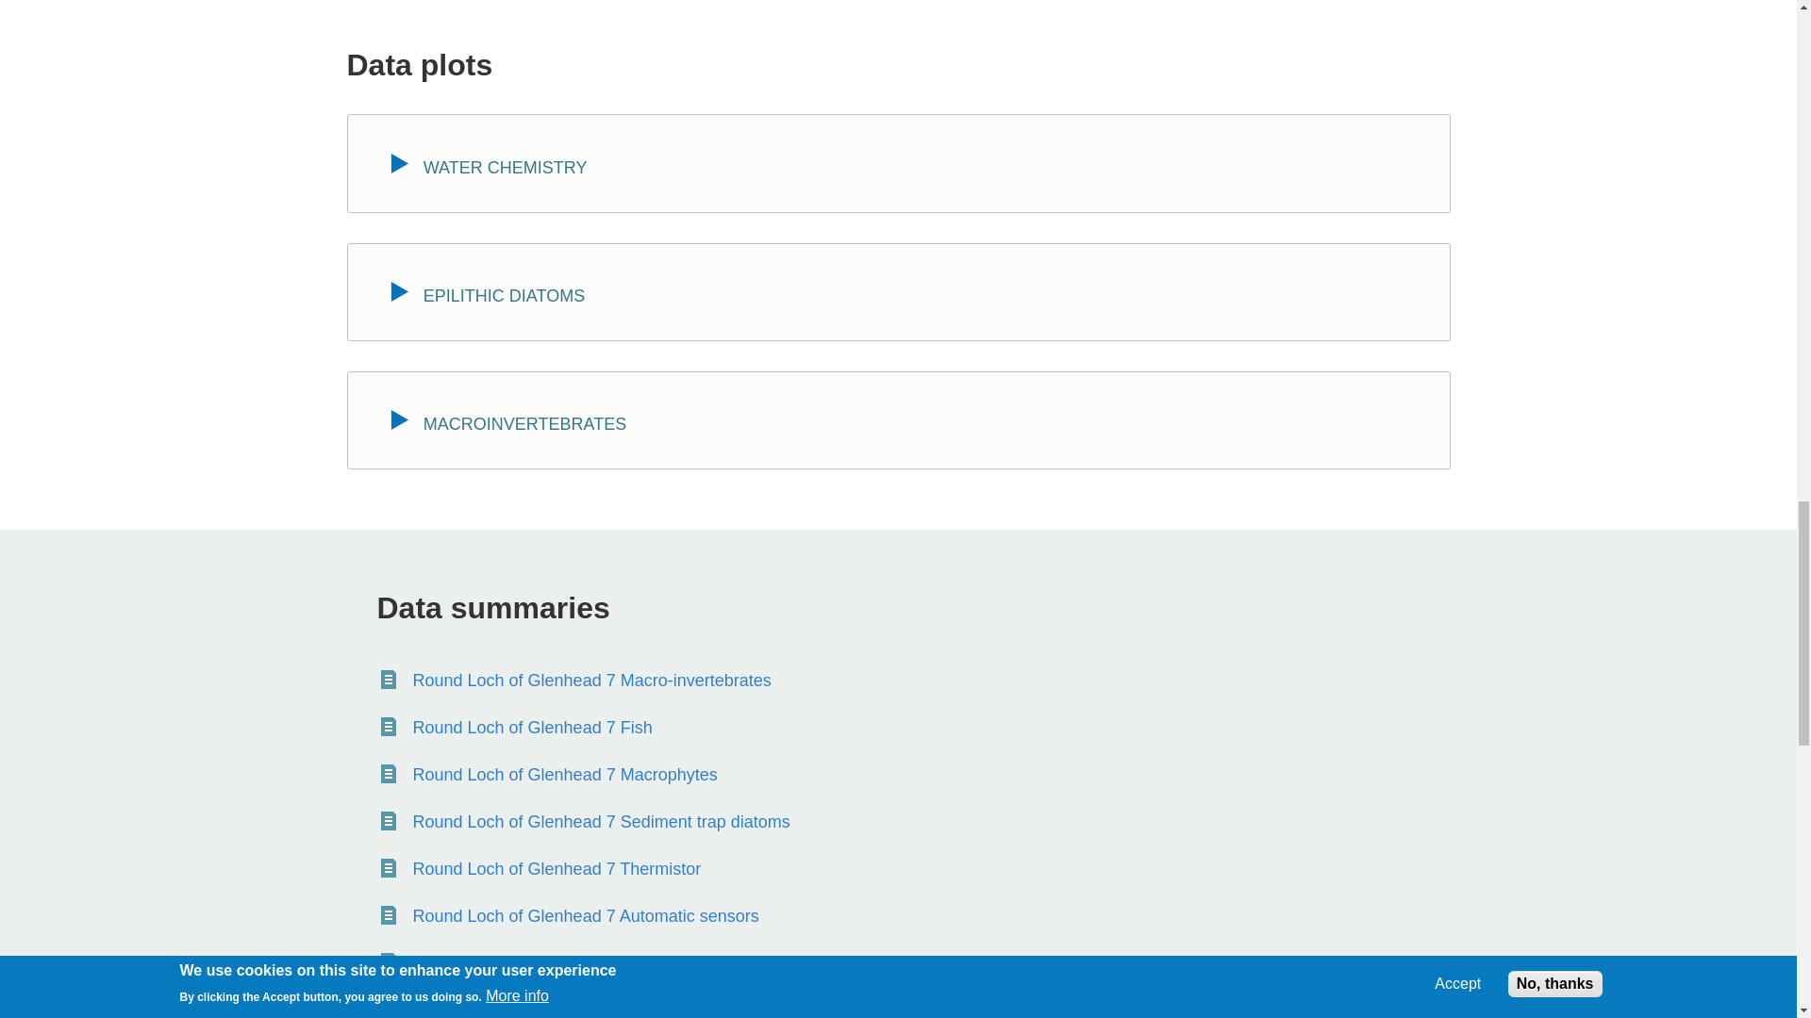 The width and height of the screenshot is (1811, 1018). Describe the element at coordinates (564, 777) in the screenshot. I see `uwmn-site-07-macros.pdf` at that location.